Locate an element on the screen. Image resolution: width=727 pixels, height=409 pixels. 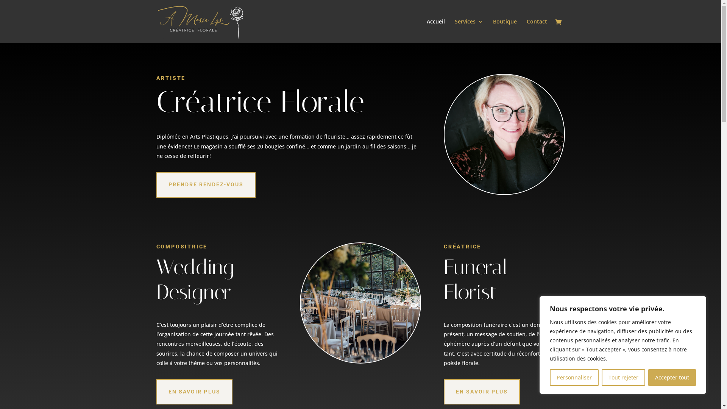
EN SAVOIR PLUS is located at coordinates (194, 392).